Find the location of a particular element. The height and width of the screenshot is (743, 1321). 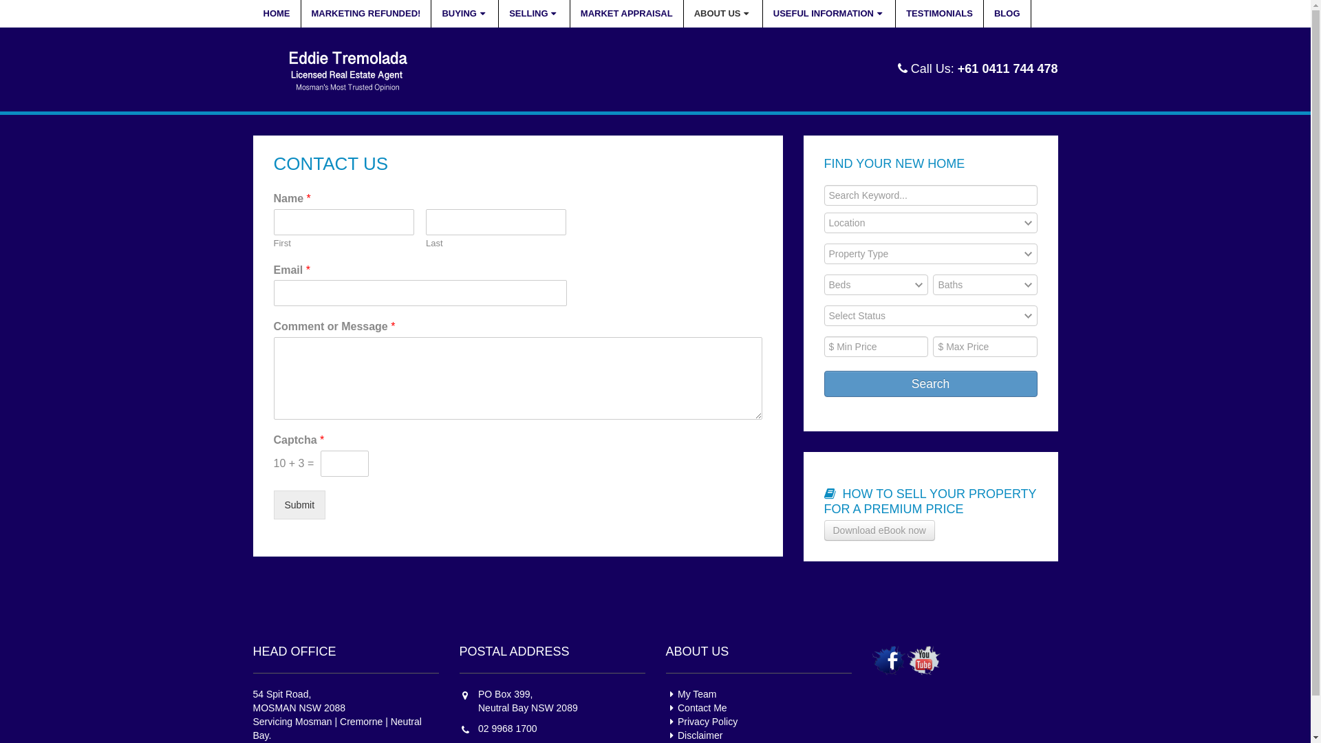

ABOUT US is located at coordinates (724, 14).